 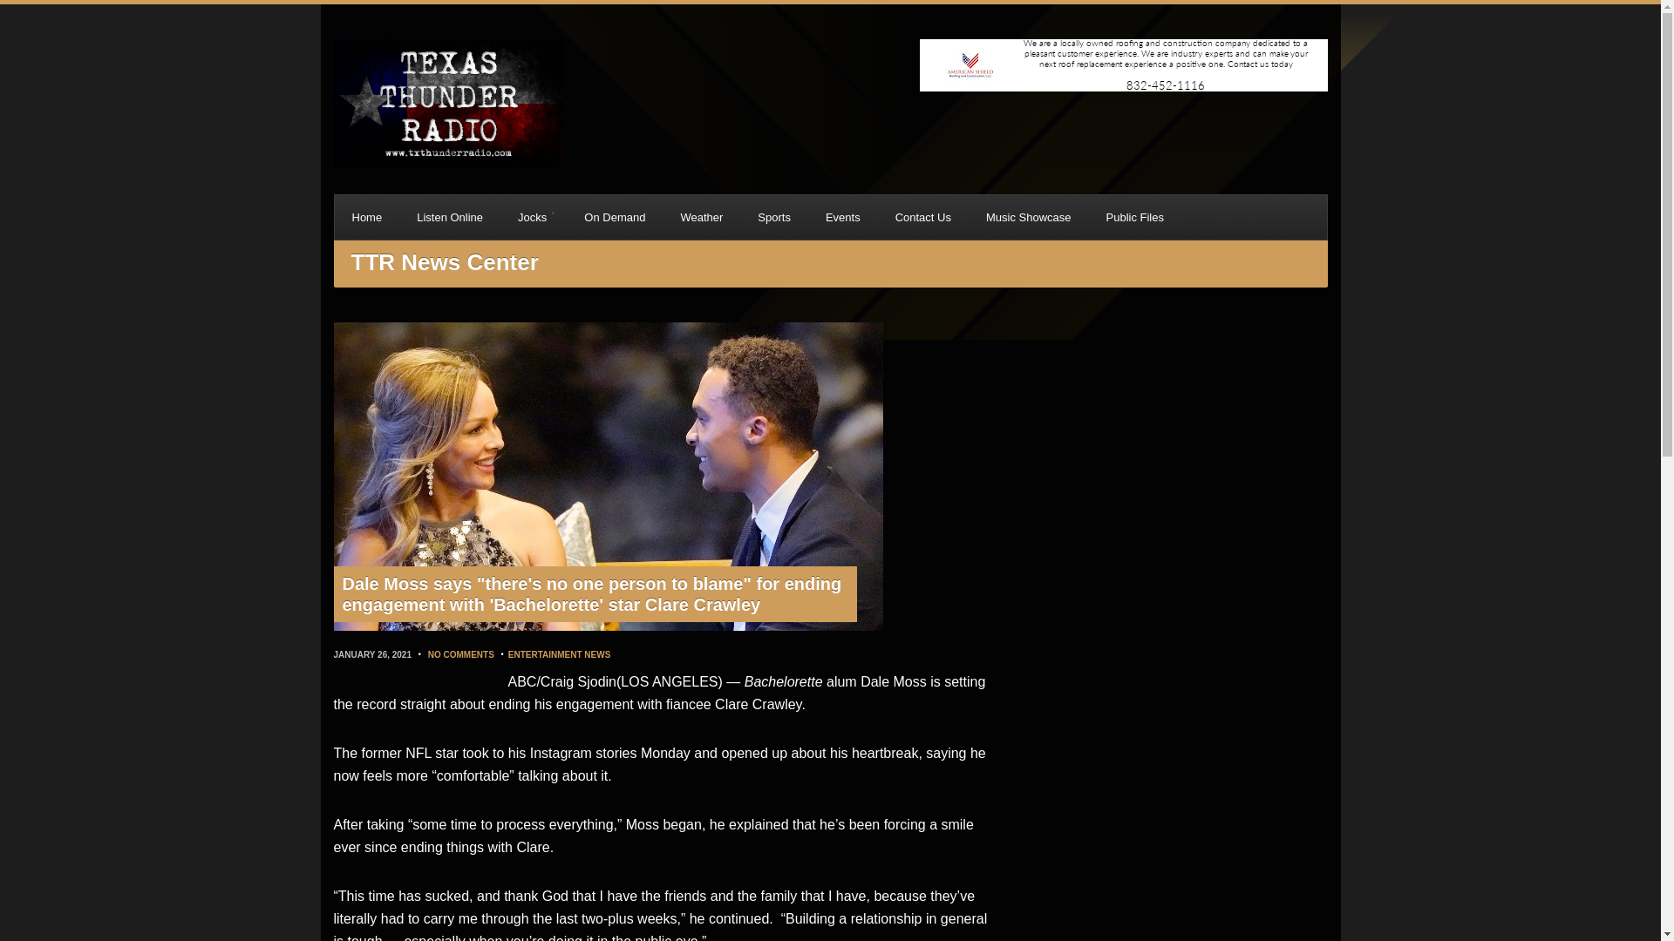 What do you see at coordinates (450, 217) in the screenshot?
I see `Listen Online` at bounding box center [450, 217].